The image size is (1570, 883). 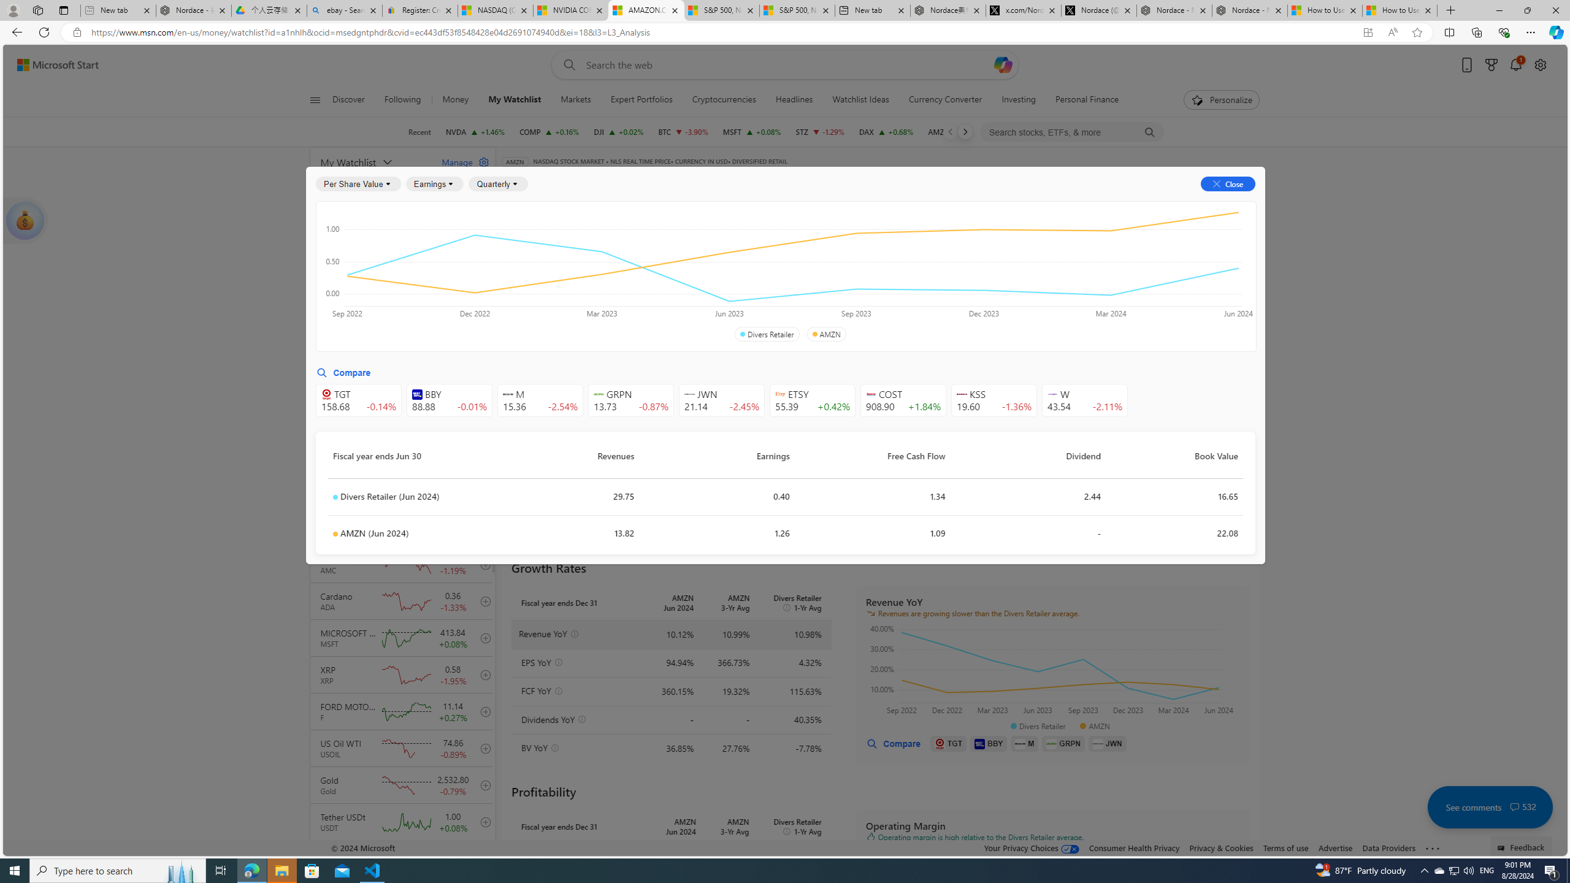 What do you see at coordinates (58, 65) in the screenshot?
I see `Microsoft Start` at bounding box center [58, 65].